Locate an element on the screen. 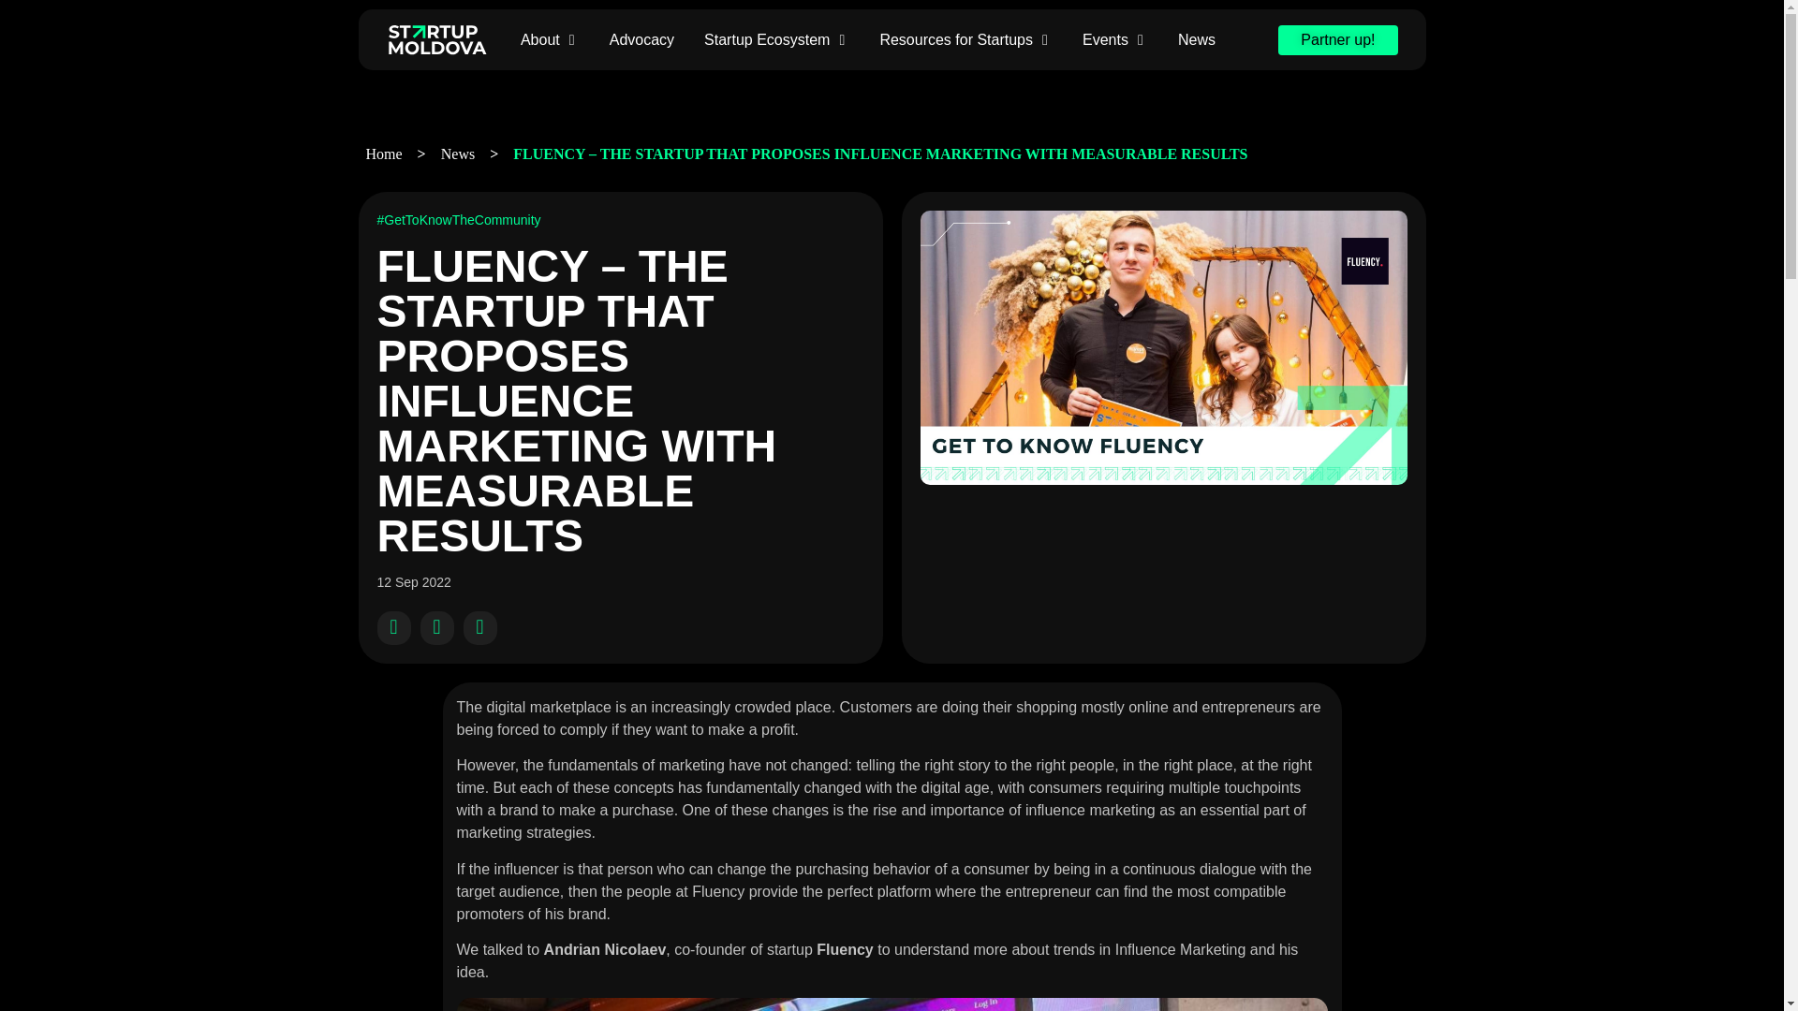 The width and height of the screenshot is (1798, 1011). Home is located at coordinates (384, 154).